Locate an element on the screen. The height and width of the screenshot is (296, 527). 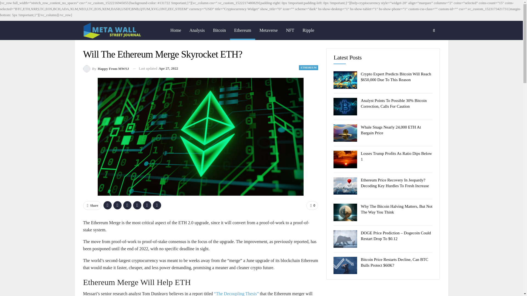
Bitcoin is located at coordinates (219, 30).